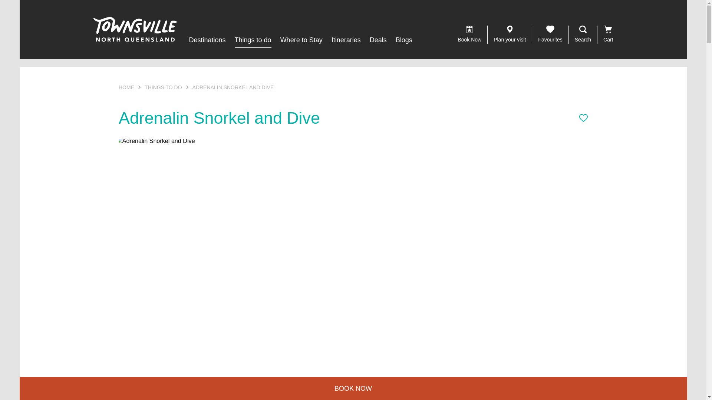  What do you see at coordinates (469, 35) in the screenshot?
I see `Book Now` at bounding box center [469, 35].